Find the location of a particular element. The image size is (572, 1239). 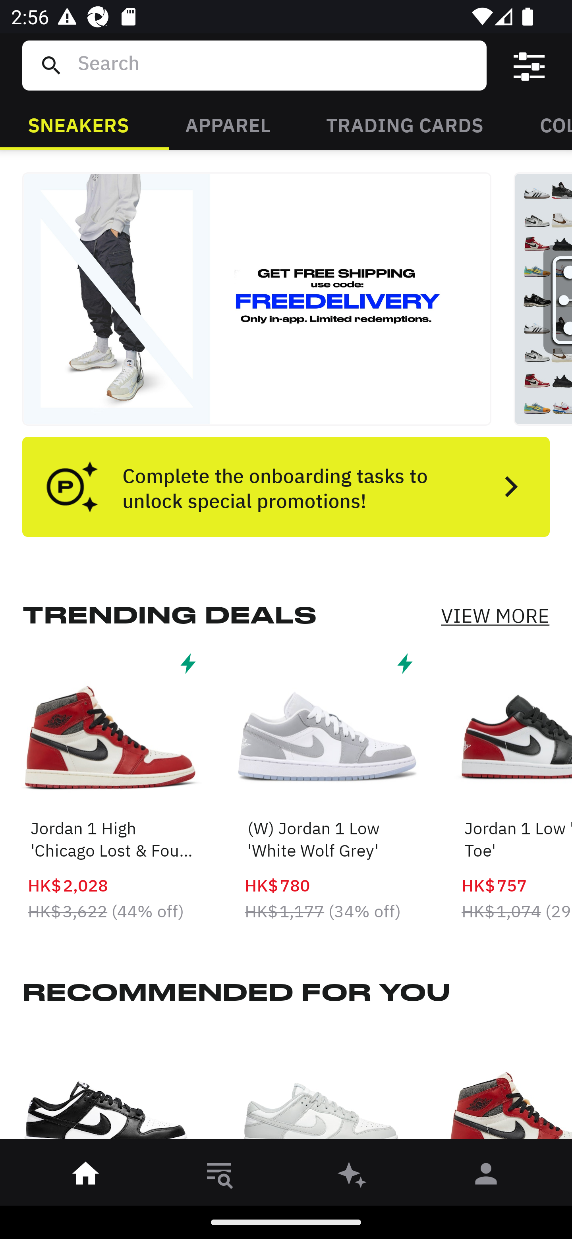

󰋜 is located at coordinates (86, 1176).